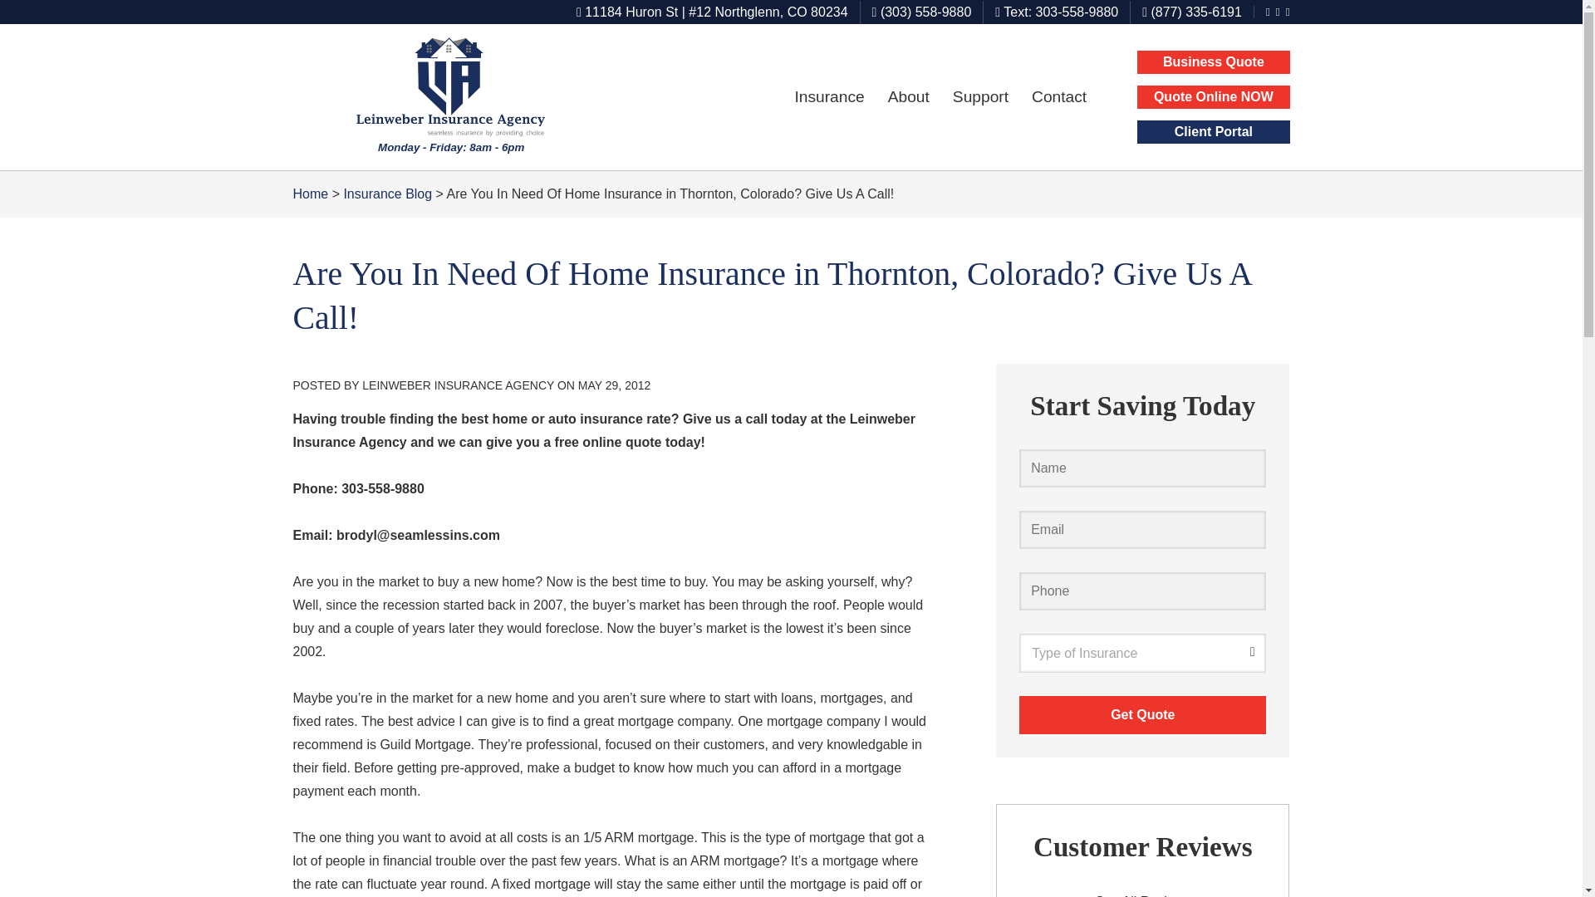  I want to click on Home Page, so click(450, 97).